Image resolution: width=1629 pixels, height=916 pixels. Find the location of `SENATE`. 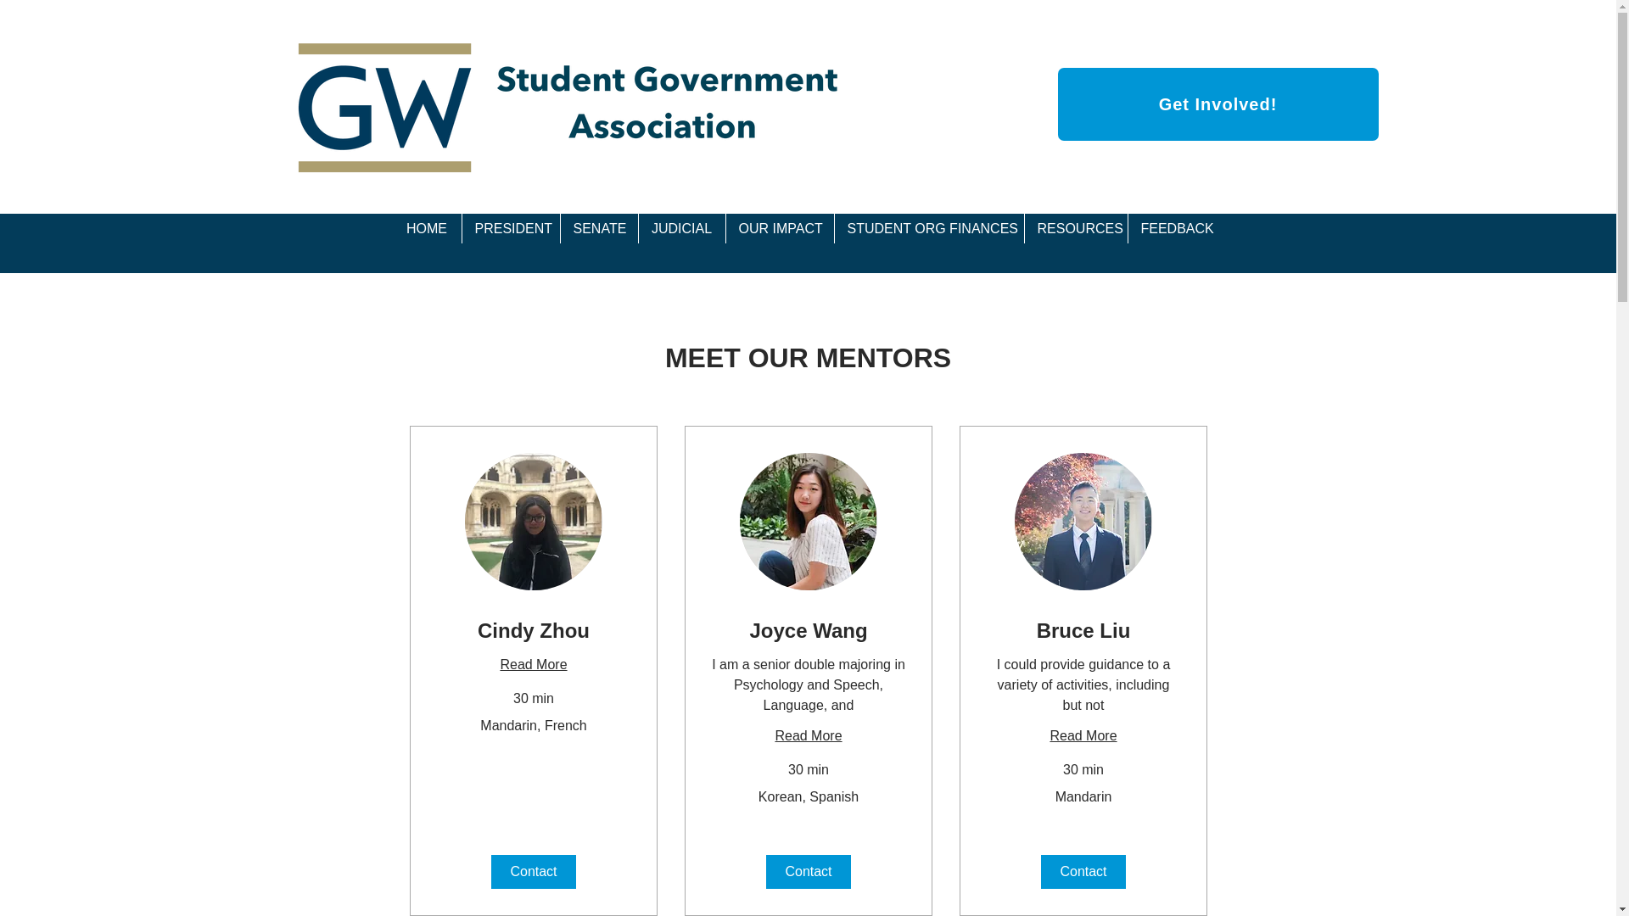

SENATE is located at coordinates (599, 228).